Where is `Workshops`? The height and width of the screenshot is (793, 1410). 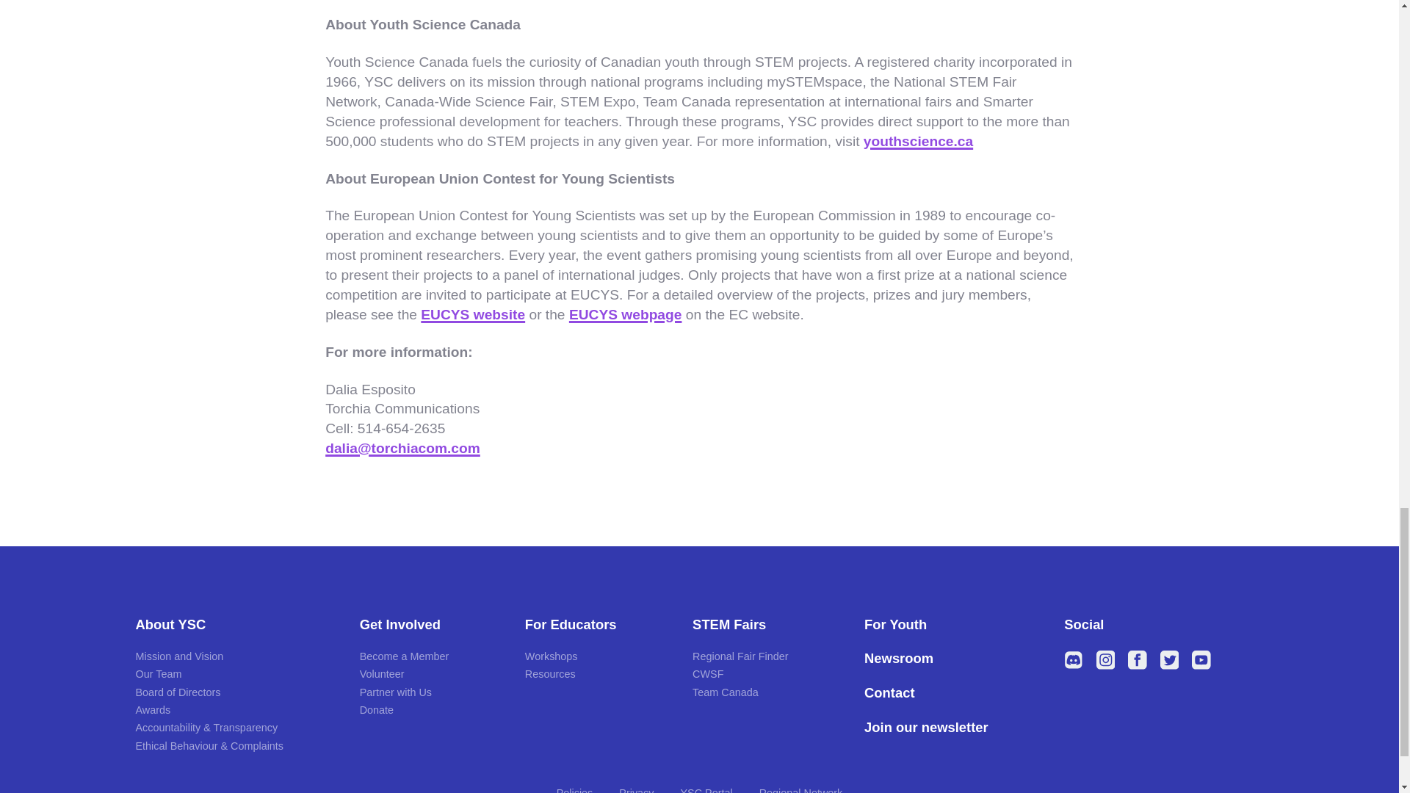
Workshops is located at coordinates (551, 656).